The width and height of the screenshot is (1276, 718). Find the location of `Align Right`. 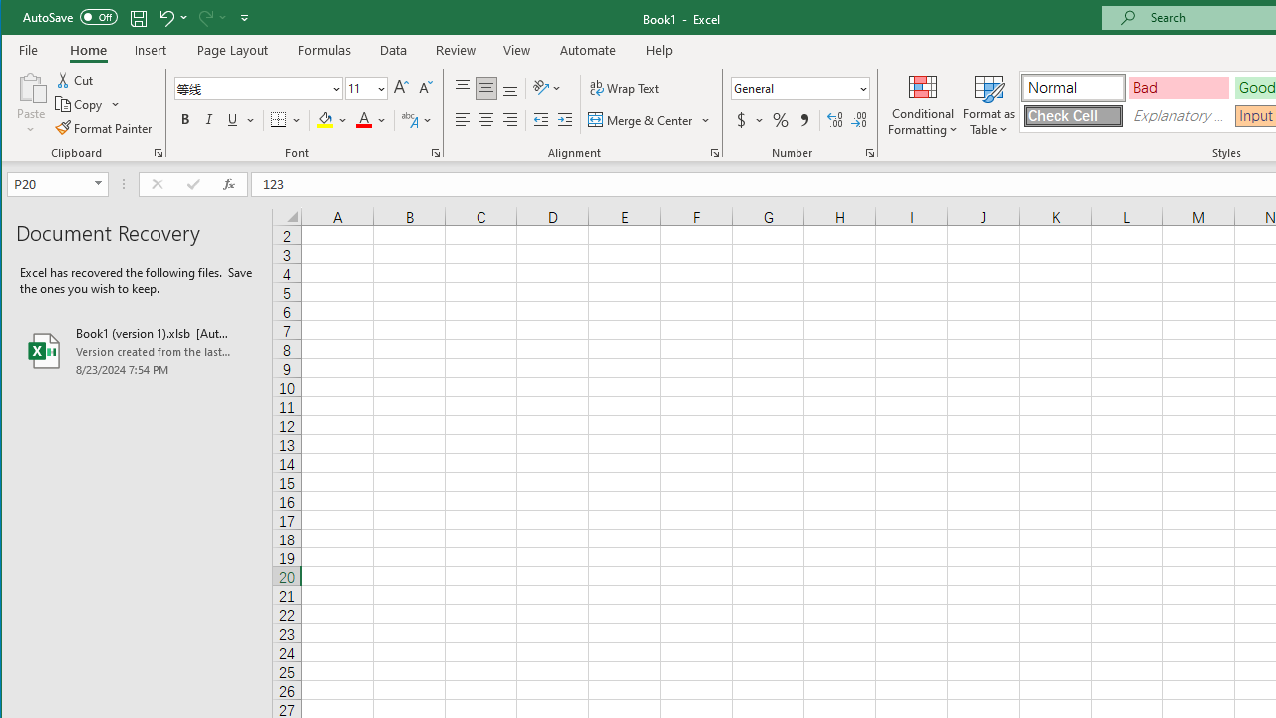

Align Right is located at coordinates (510, 120).